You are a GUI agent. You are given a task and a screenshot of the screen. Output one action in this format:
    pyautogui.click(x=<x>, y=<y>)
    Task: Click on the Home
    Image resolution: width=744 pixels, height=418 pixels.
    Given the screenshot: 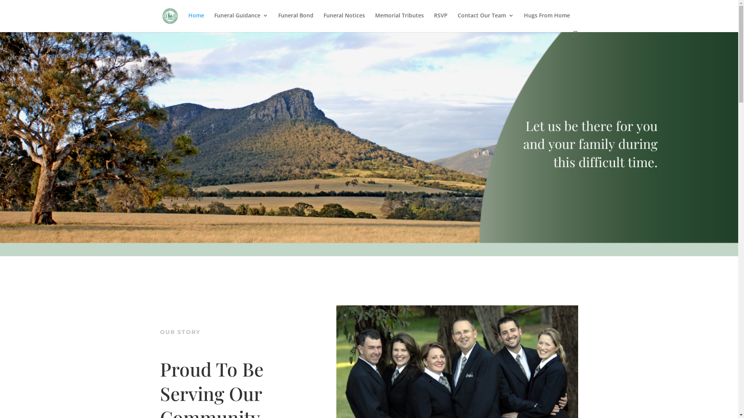 What is the action you would take?
    pyautogui.click(x=196, y=22)
    